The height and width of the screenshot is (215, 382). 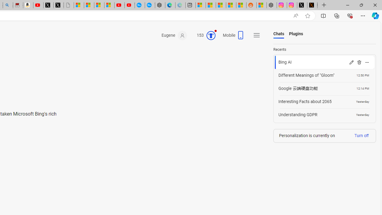 What do you see at coordinates (130, 5) in the screenshot?
I see `YouTube Kids - An App Created for Kids to Explore Content` at bounding box center [130, 5].